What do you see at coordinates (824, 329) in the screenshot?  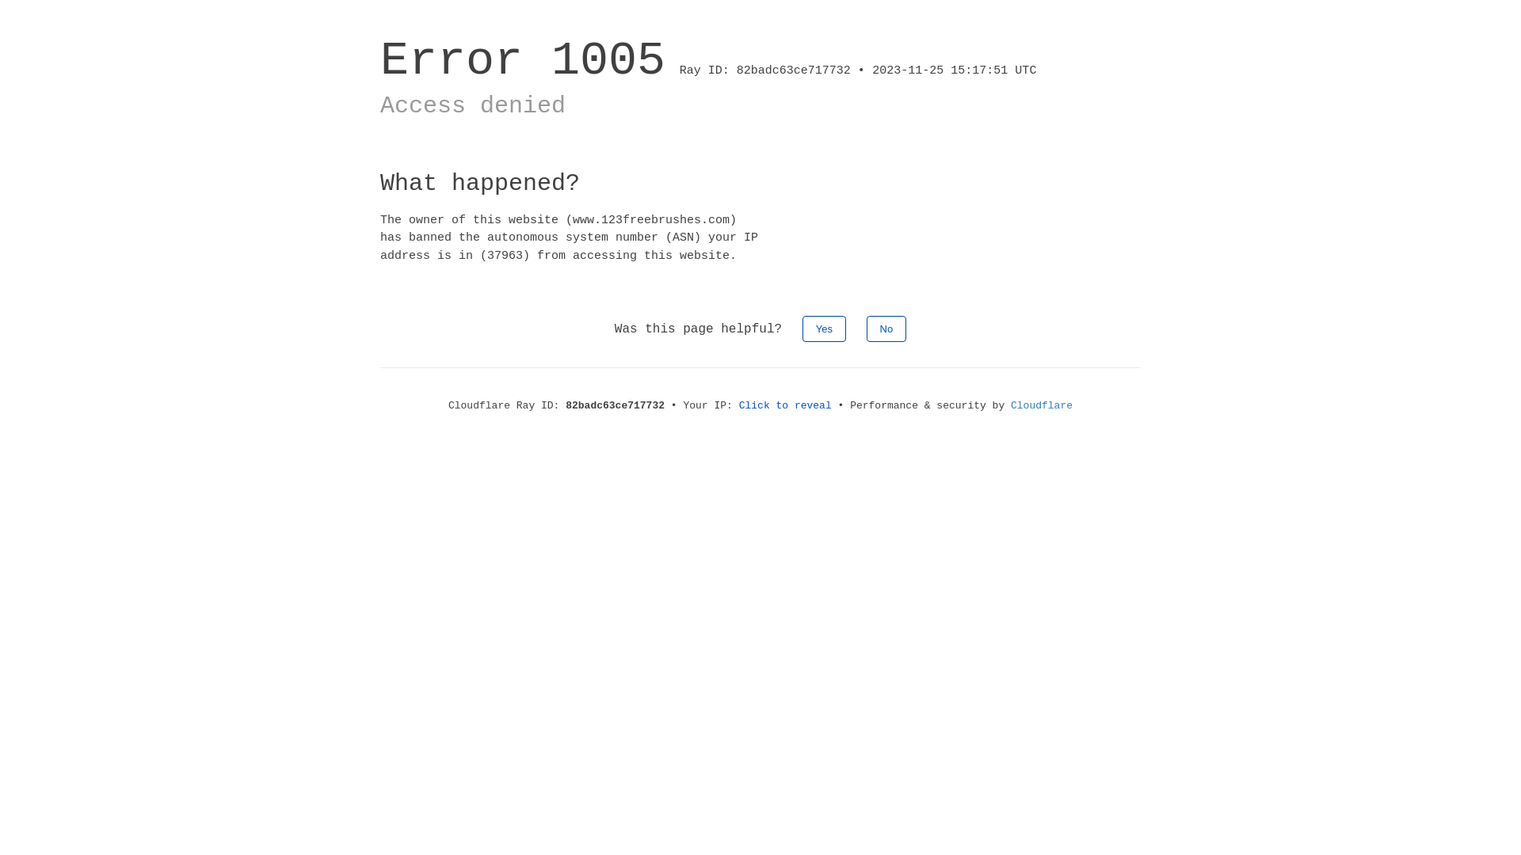 I see `Yes` at bounding box center [824, 329].